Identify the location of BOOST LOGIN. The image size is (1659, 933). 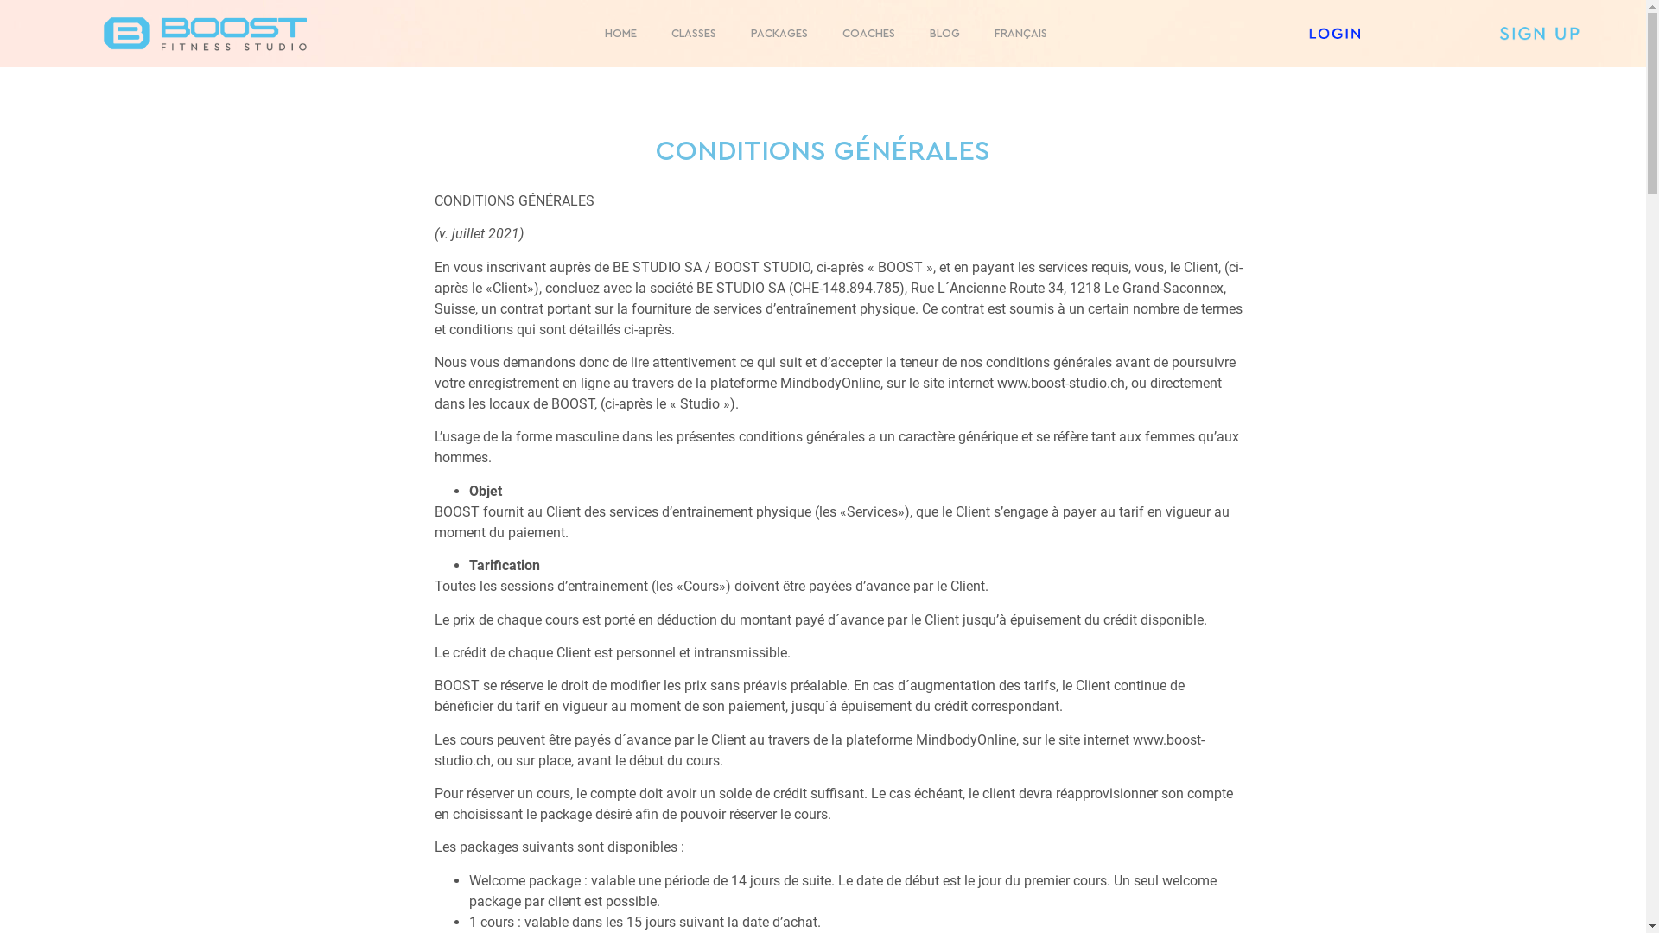
(1334, 35).